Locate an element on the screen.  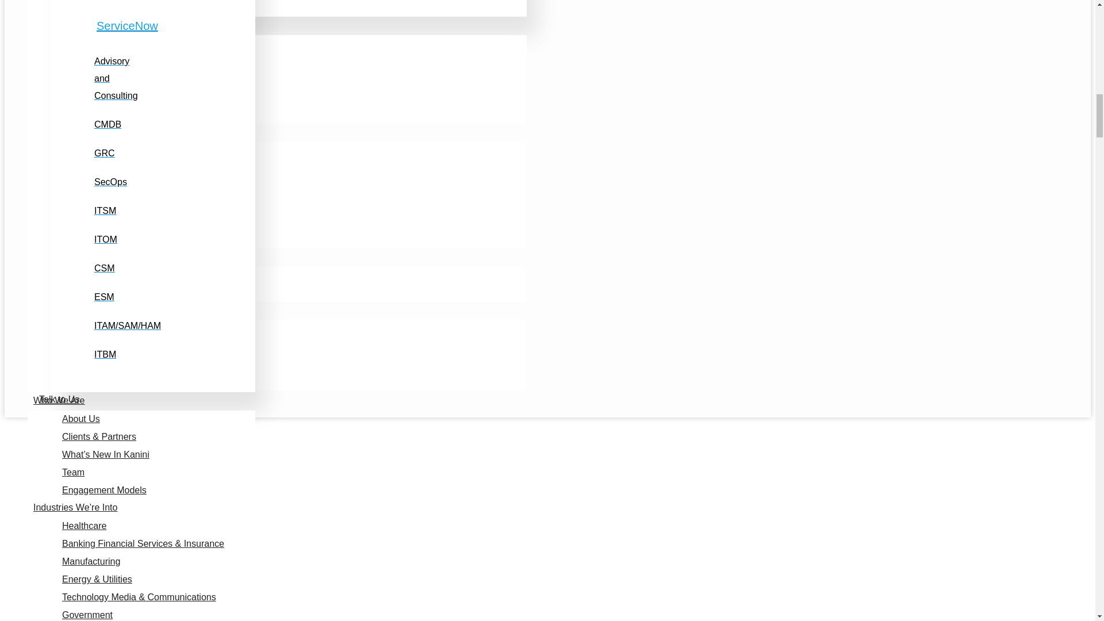
ITOM is located at coordinates (105, 239).